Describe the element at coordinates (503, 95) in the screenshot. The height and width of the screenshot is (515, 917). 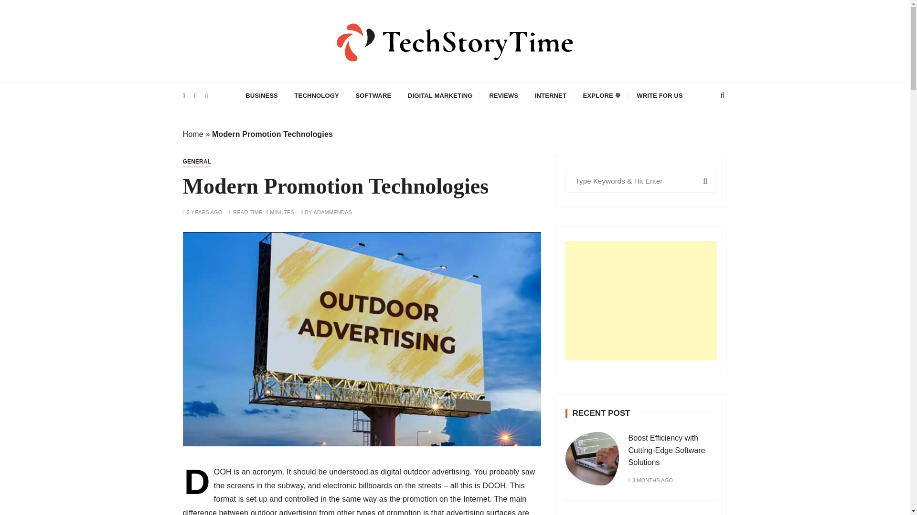
I see `REVIEWS` at that location.